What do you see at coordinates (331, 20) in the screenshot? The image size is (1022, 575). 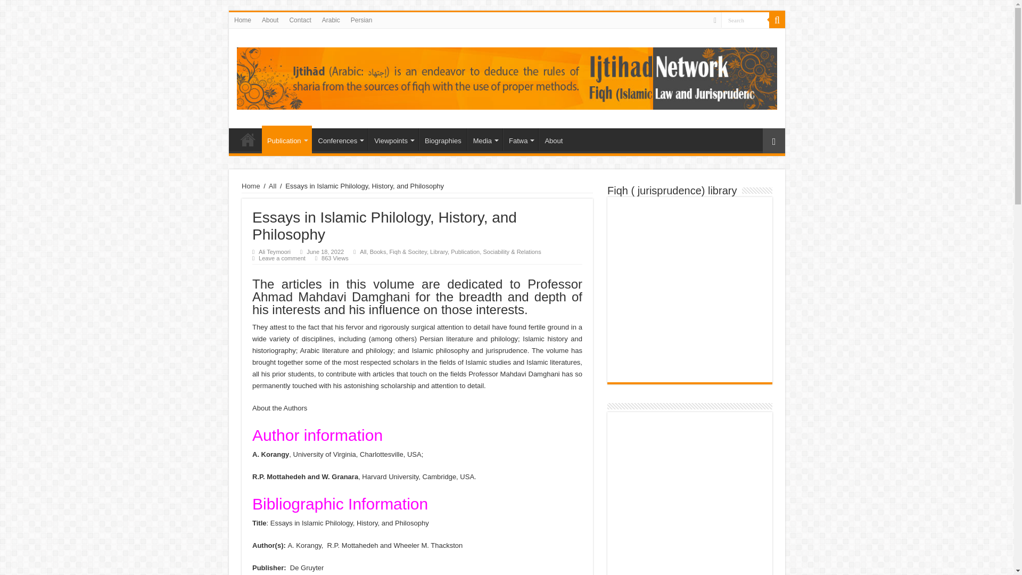 I see `Arabic` at bounding box center [331, 20].